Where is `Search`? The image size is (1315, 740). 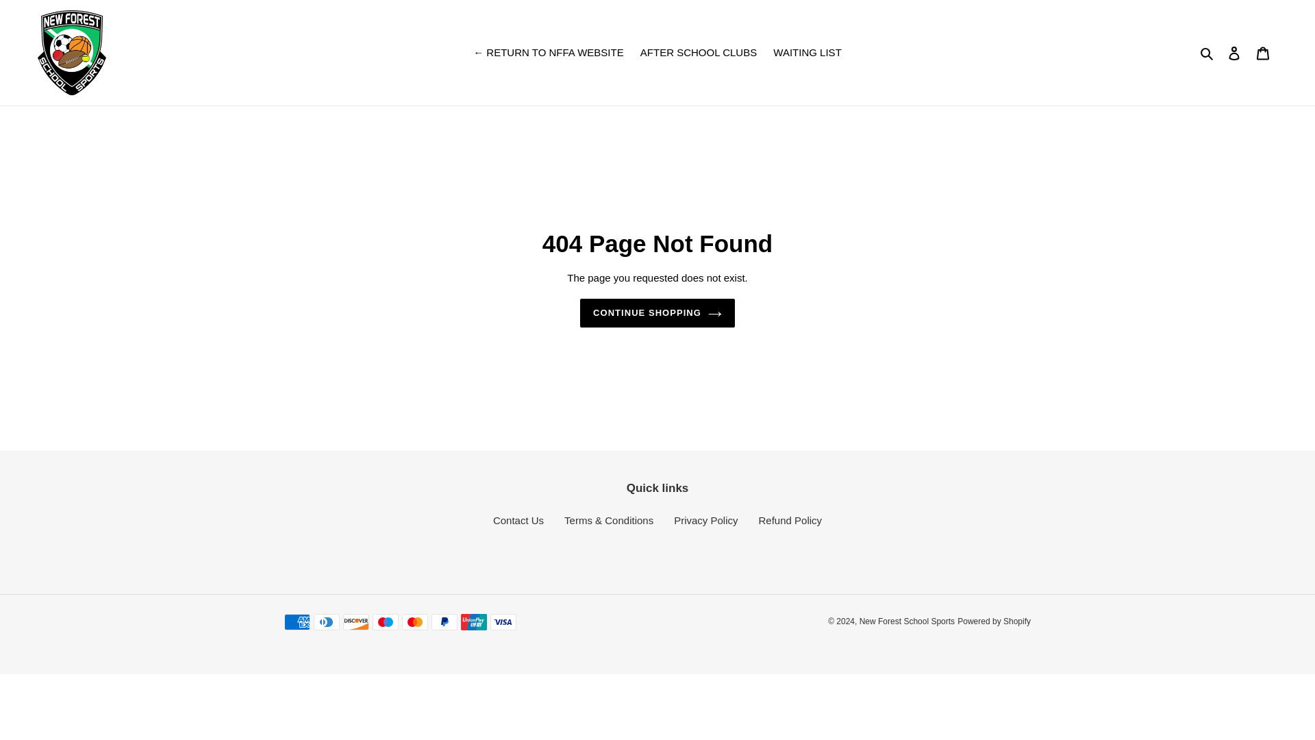
Search is located at coordinates (1207, 52).